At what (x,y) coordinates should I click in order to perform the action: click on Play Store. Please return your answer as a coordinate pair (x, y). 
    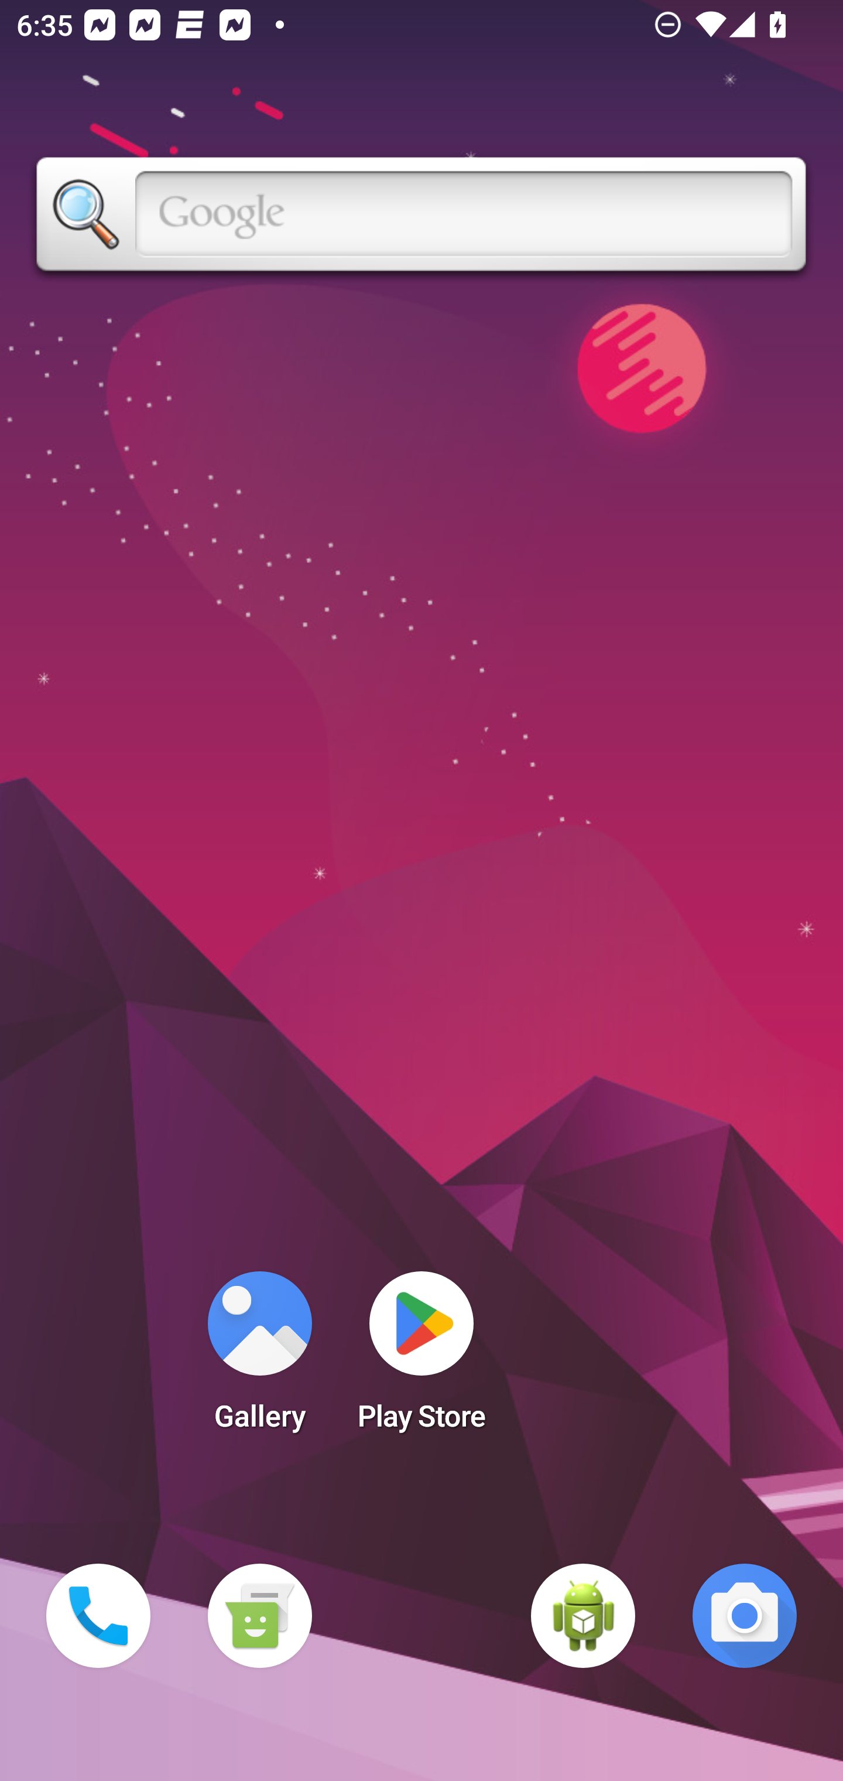
    Looking at the image, I should click on (421, 1358).